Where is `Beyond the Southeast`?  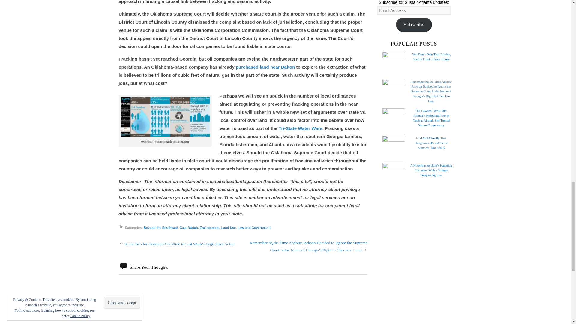 Beyond the Southeast is located at coordinates (161, 228).